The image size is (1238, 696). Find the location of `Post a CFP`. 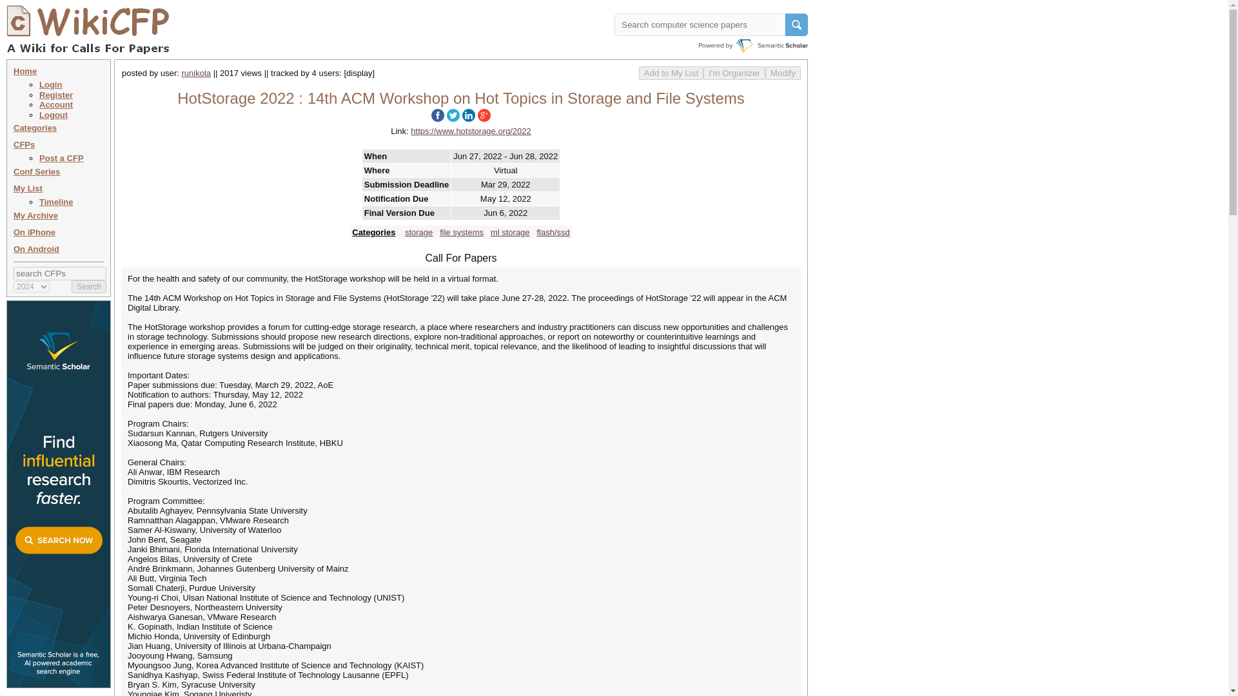

Post a CFP is located at coordinates (62, 157).